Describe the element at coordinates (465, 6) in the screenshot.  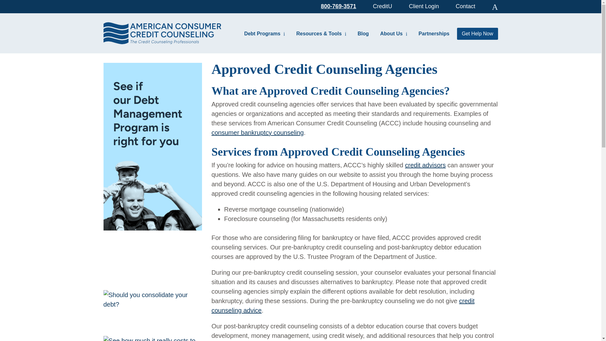
I see `Contact` at that location.